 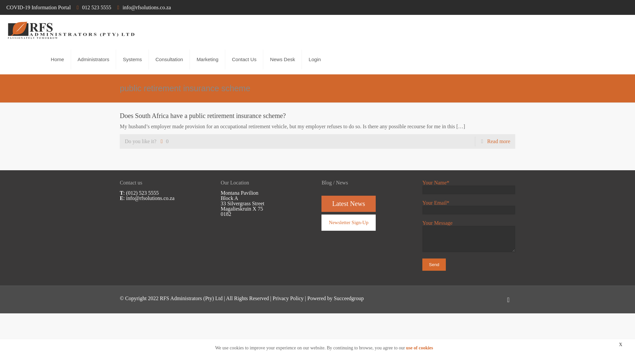 What do you see at coordinates (94, 59) in the screenshot?
I see `Administrators` at bounding box center [94, 59].